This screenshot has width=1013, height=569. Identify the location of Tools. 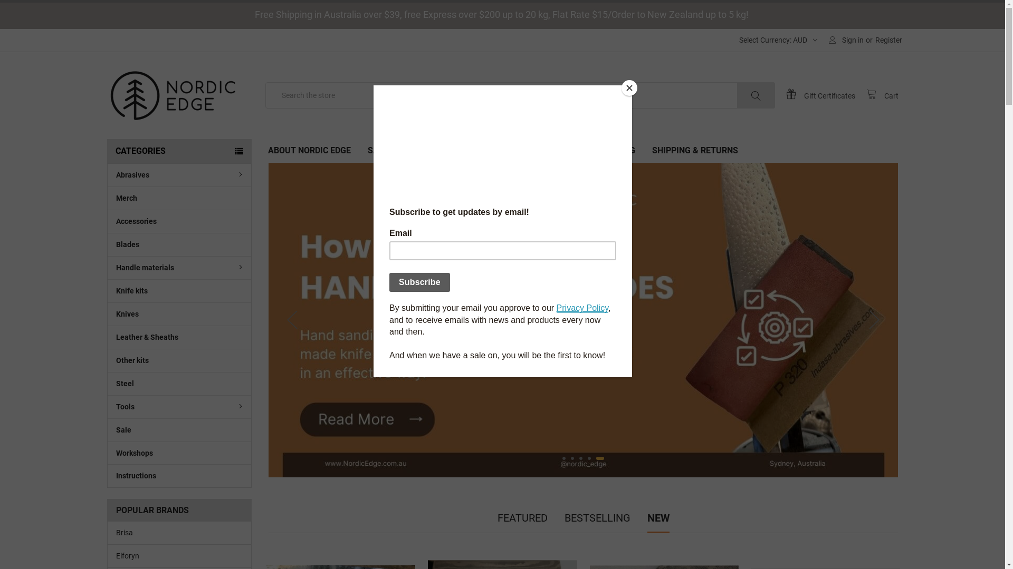
(179, 407).